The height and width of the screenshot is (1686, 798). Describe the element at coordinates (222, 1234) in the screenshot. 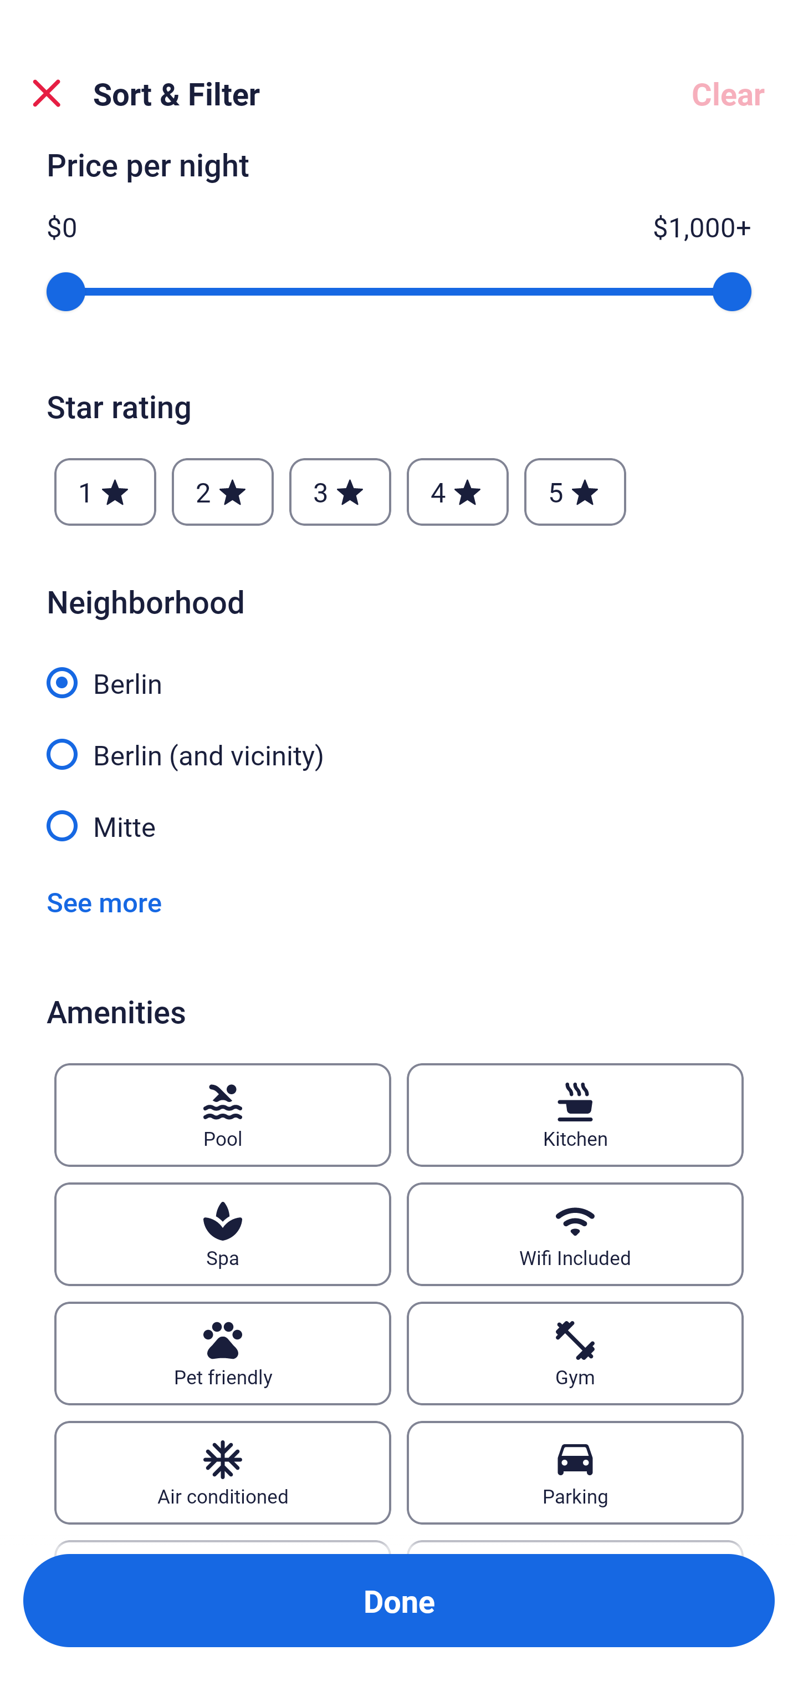

I see `Spa` at that location.